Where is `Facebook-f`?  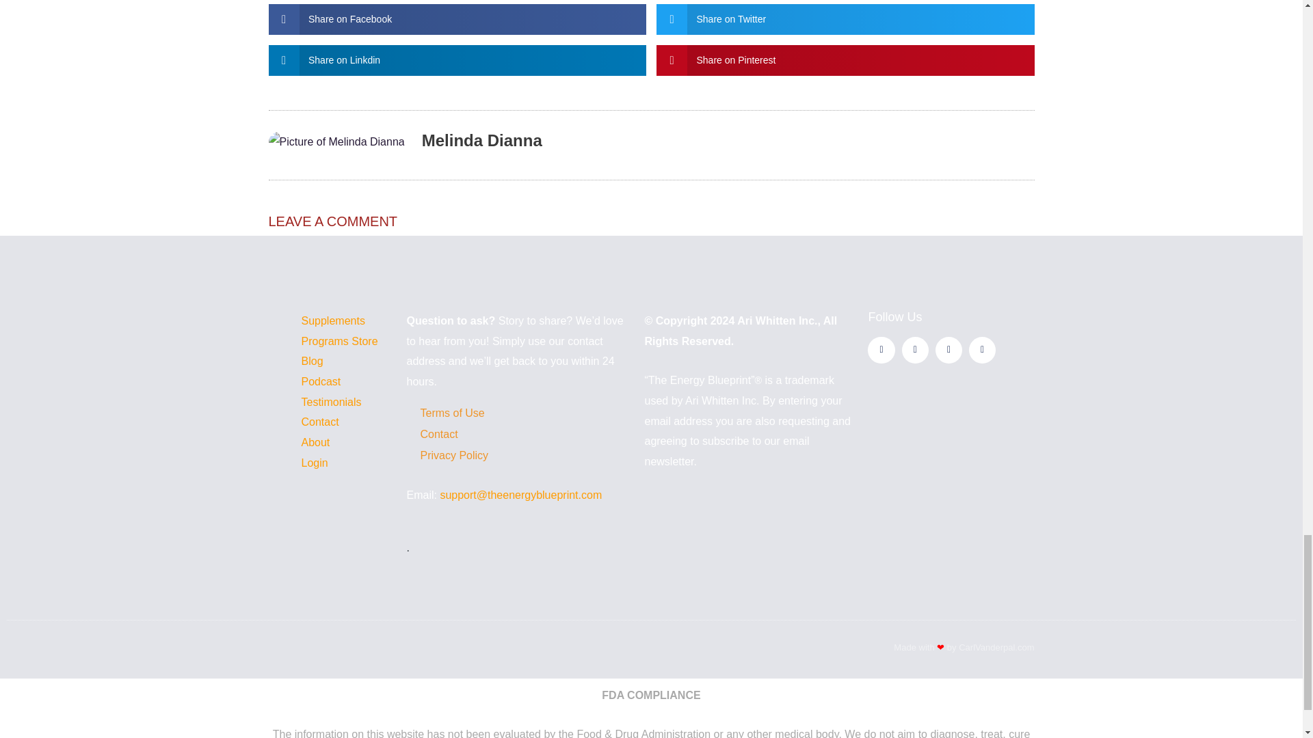 Facebook-f is located at coordinates (881, 350).